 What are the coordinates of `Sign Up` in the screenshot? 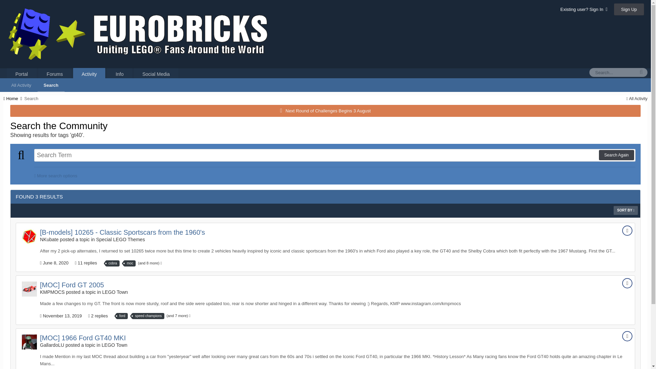 It's located at (629, 9).